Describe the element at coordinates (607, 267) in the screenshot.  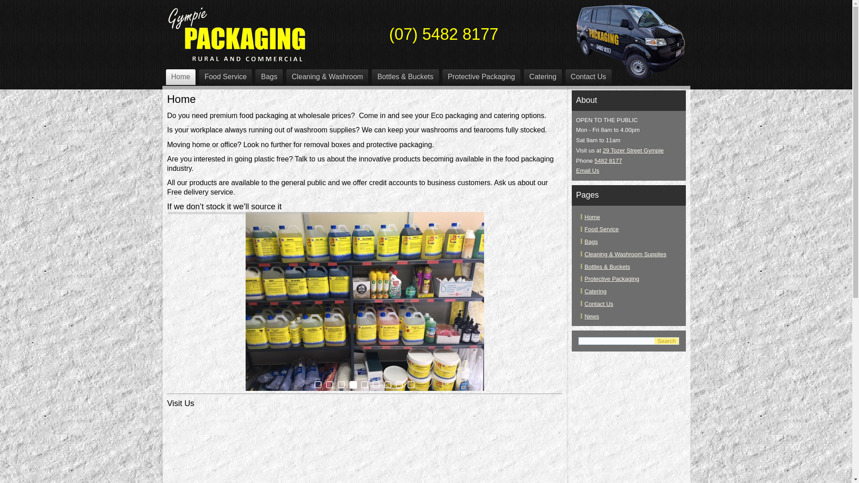
I see `Bottles & Buckets` at that location.